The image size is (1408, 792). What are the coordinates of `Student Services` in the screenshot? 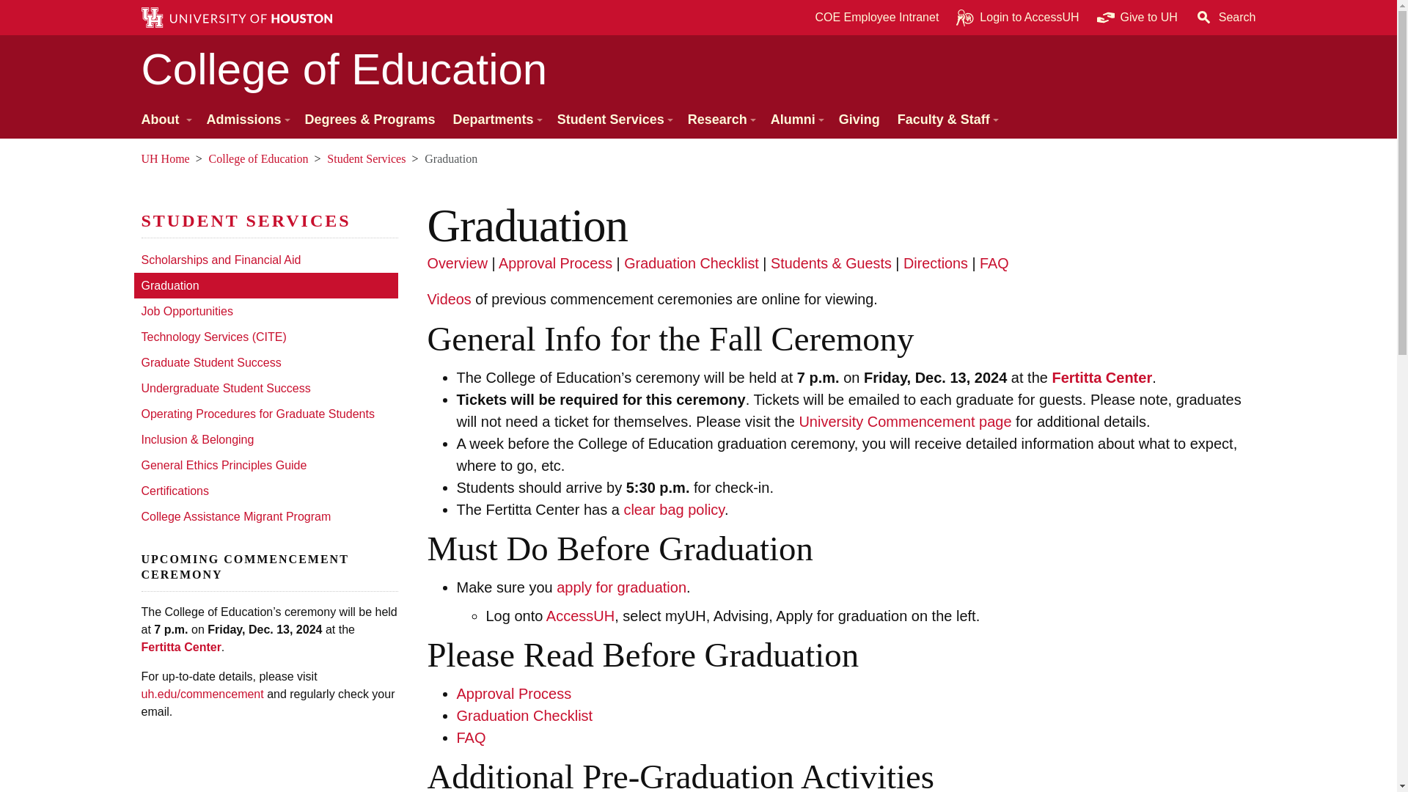 It's located at (613, 120).